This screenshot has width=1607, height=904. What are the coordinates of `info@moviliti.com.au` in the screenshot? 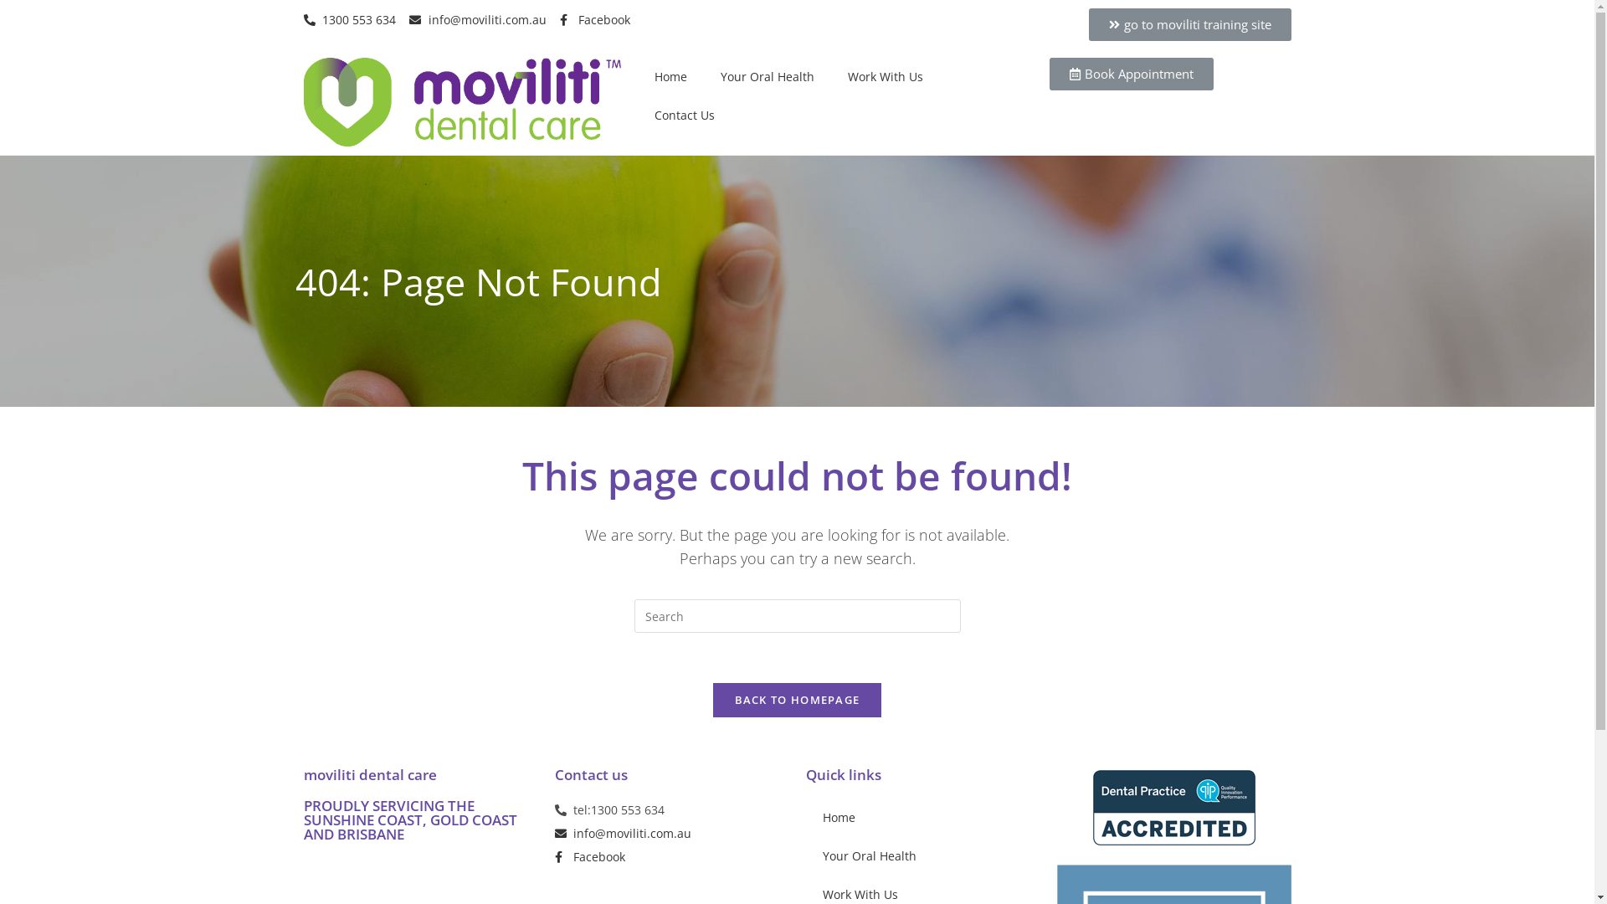 It's located at (478, 20).